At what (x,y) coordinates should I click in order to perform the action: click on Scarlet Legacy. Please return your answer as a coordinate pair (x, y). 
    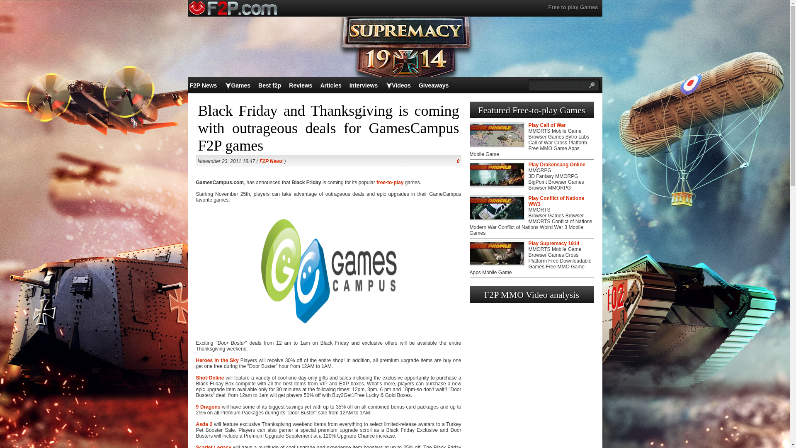
    Looking at the image, I should click on (213, 446).